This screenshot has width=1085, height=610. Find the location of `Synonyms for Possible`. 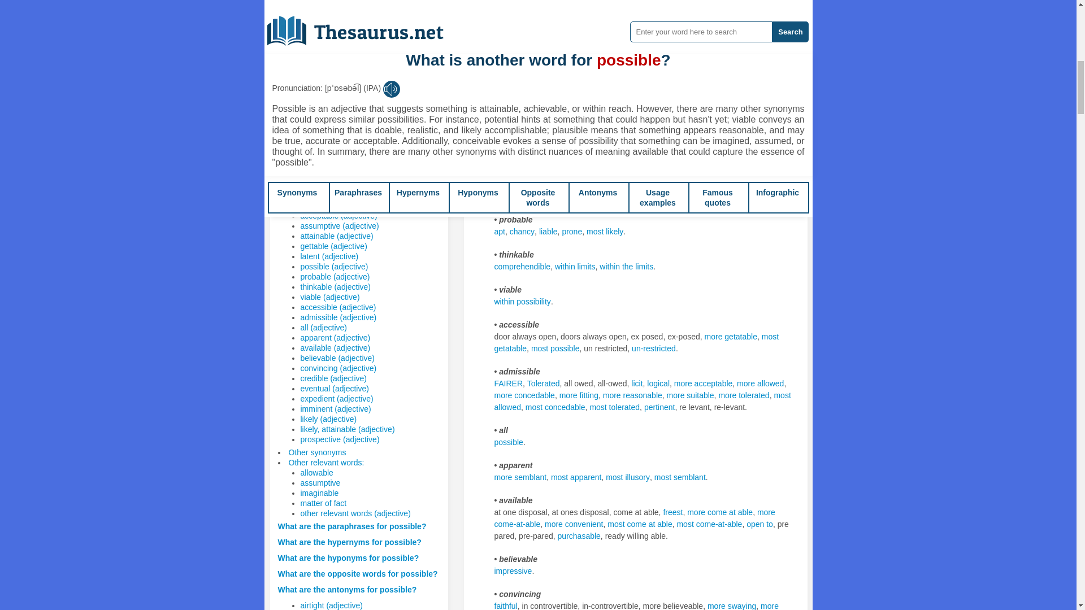

Synonyms for Possible is located at coordinates (628, 91).